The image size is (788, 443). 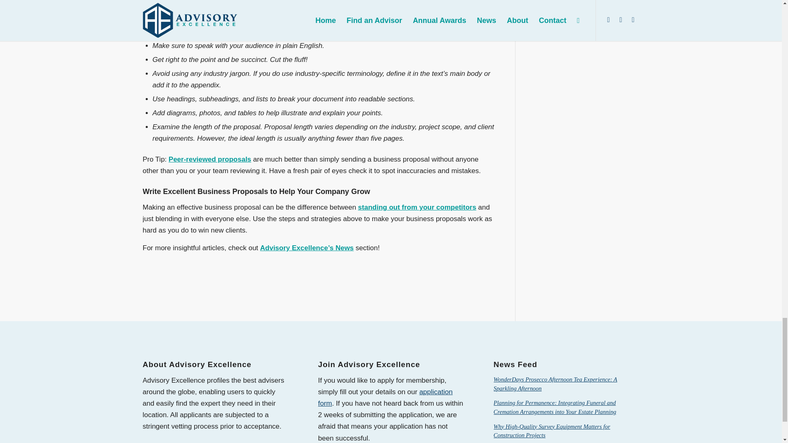 I want to click on application form, so click(x=385, y=397).